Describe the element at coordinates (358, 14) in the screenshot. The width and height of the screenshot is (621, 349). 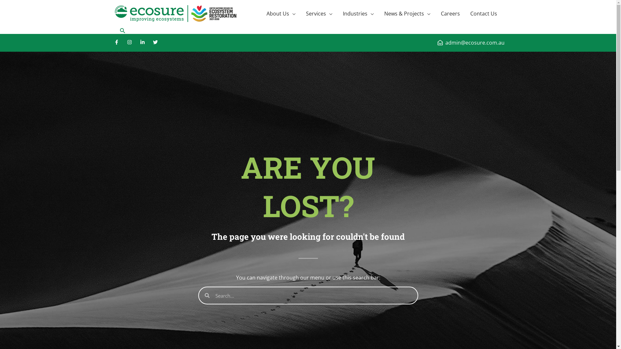
I see `Industries` at that location.